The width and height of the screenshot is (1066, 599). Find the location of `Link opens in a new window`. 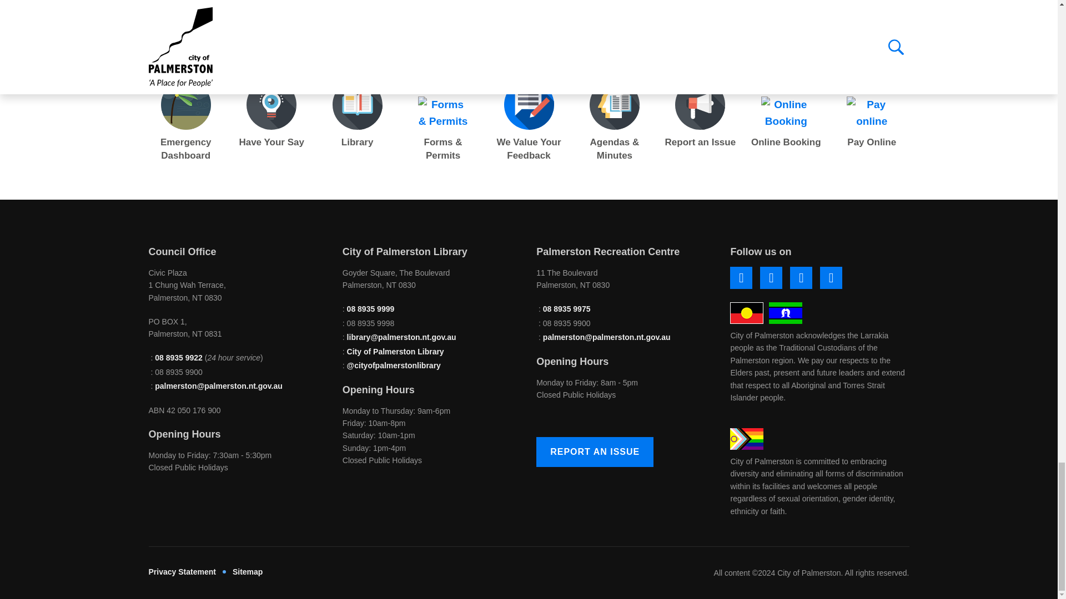

Link opens in a new window is located at coordinates (801, 277).